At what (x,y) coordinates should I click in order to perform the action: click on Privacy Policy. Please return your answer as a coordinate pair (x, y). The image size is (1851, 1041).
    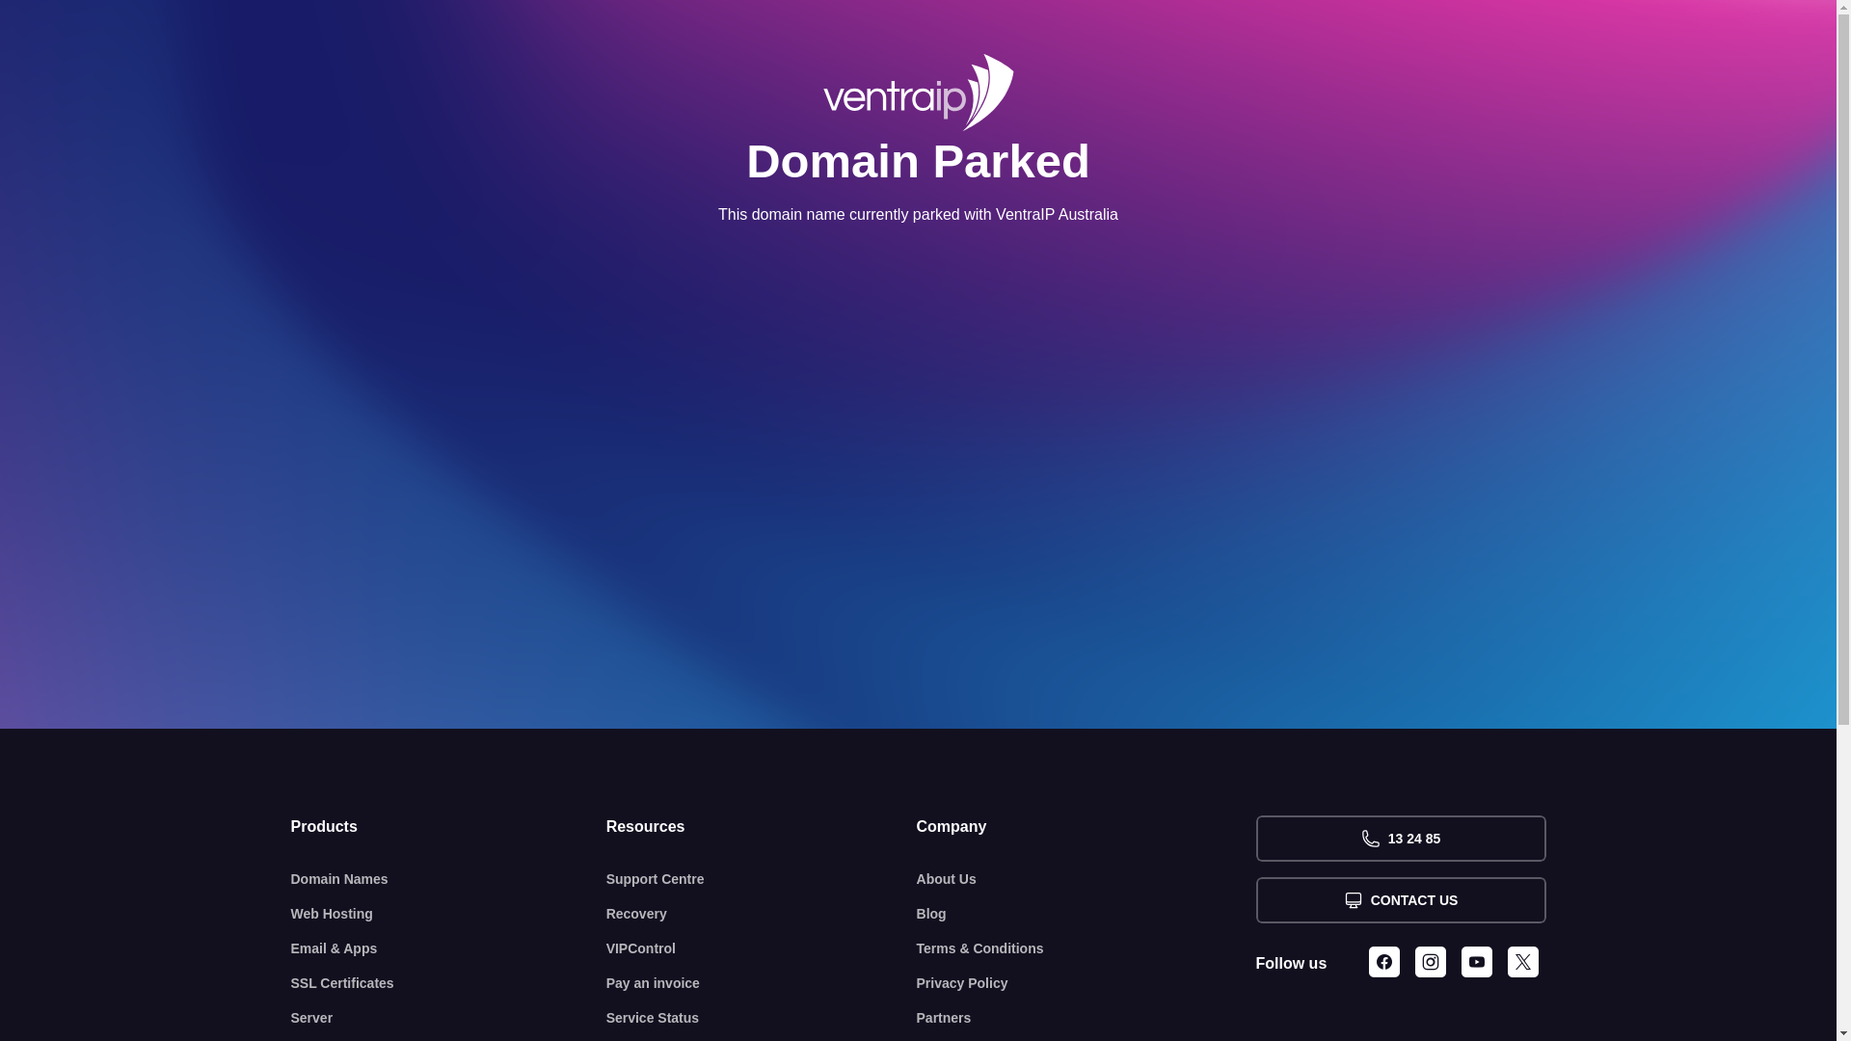
    Looking at the image, I should click on (1086, 983).